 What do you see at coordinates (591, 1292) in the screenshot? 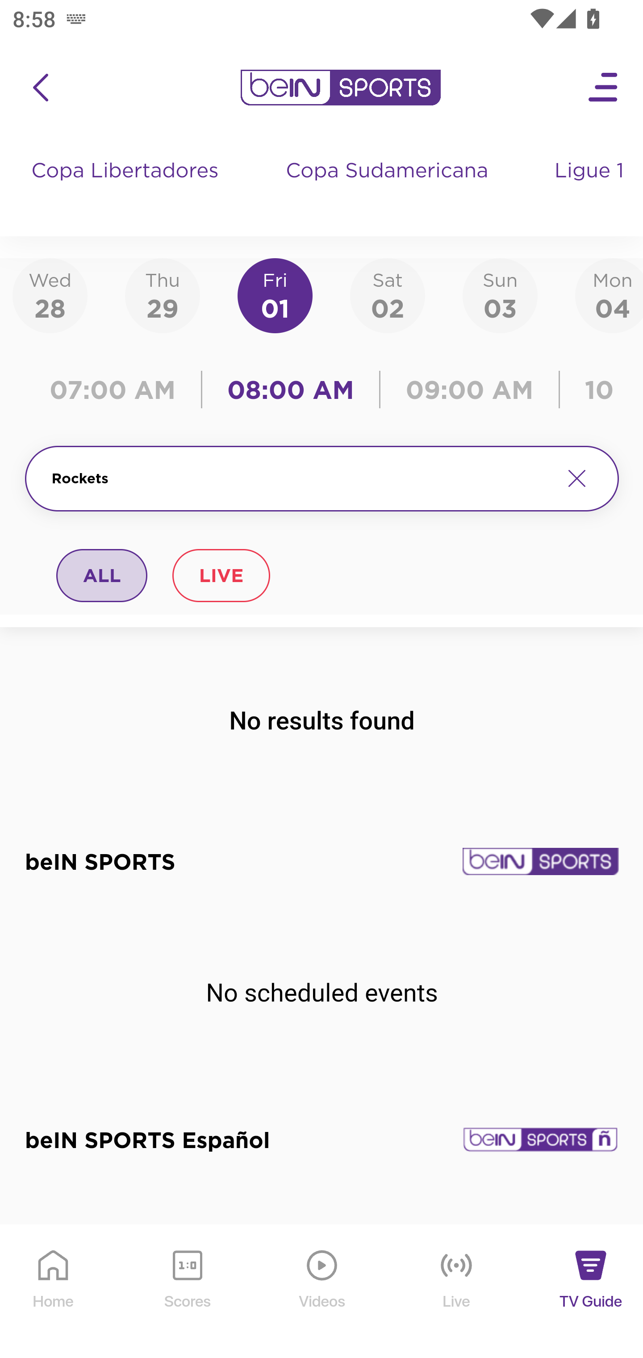
I see `TV Guide TV Guide Icon TV Guide` at bounding box center [591, 1292].